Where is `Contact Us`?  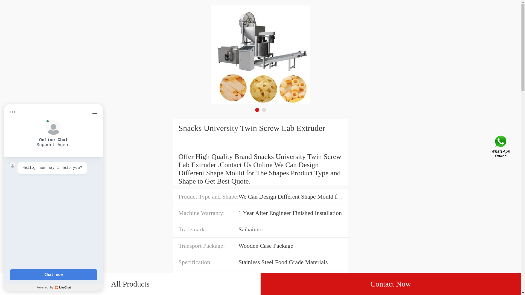 Contact Us is located at coordinates (501, 147).